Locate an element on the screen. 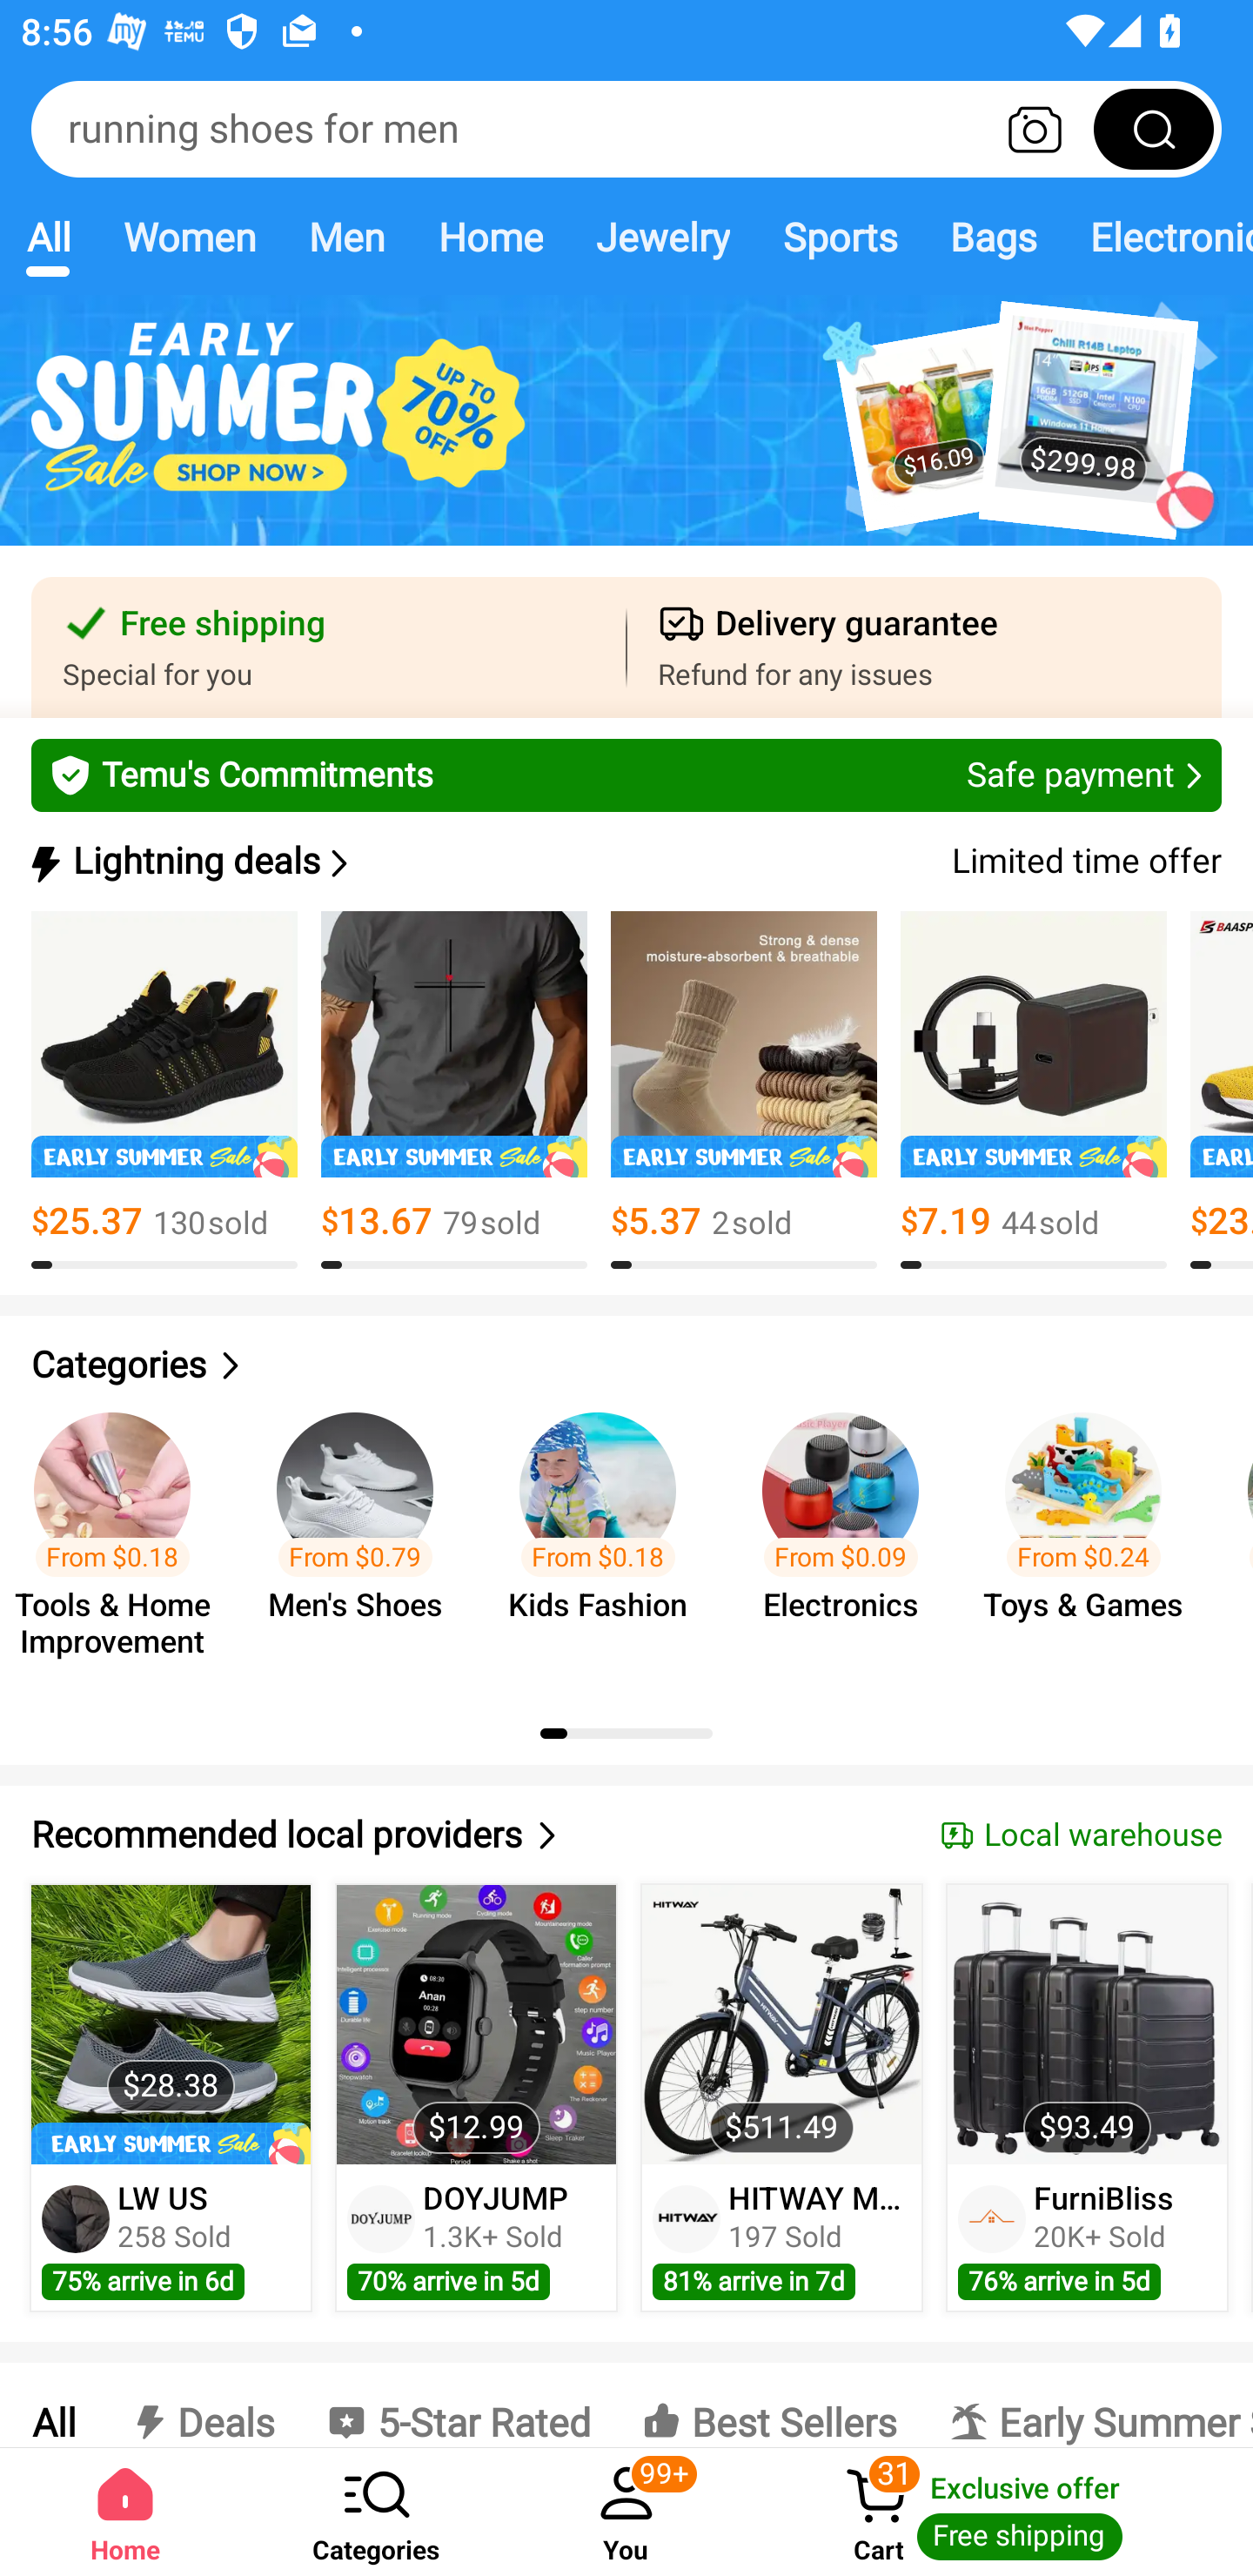 This screenshot has width=1253, height=2576. Men is located at coordinates (346, 237).